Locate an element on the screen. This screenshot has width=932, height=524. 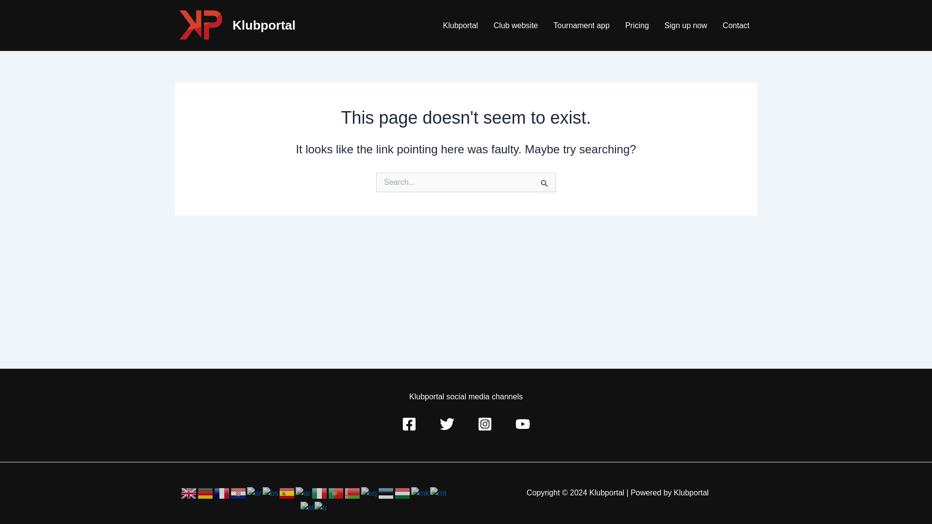
Pricing is located at coordinates (637, 25).